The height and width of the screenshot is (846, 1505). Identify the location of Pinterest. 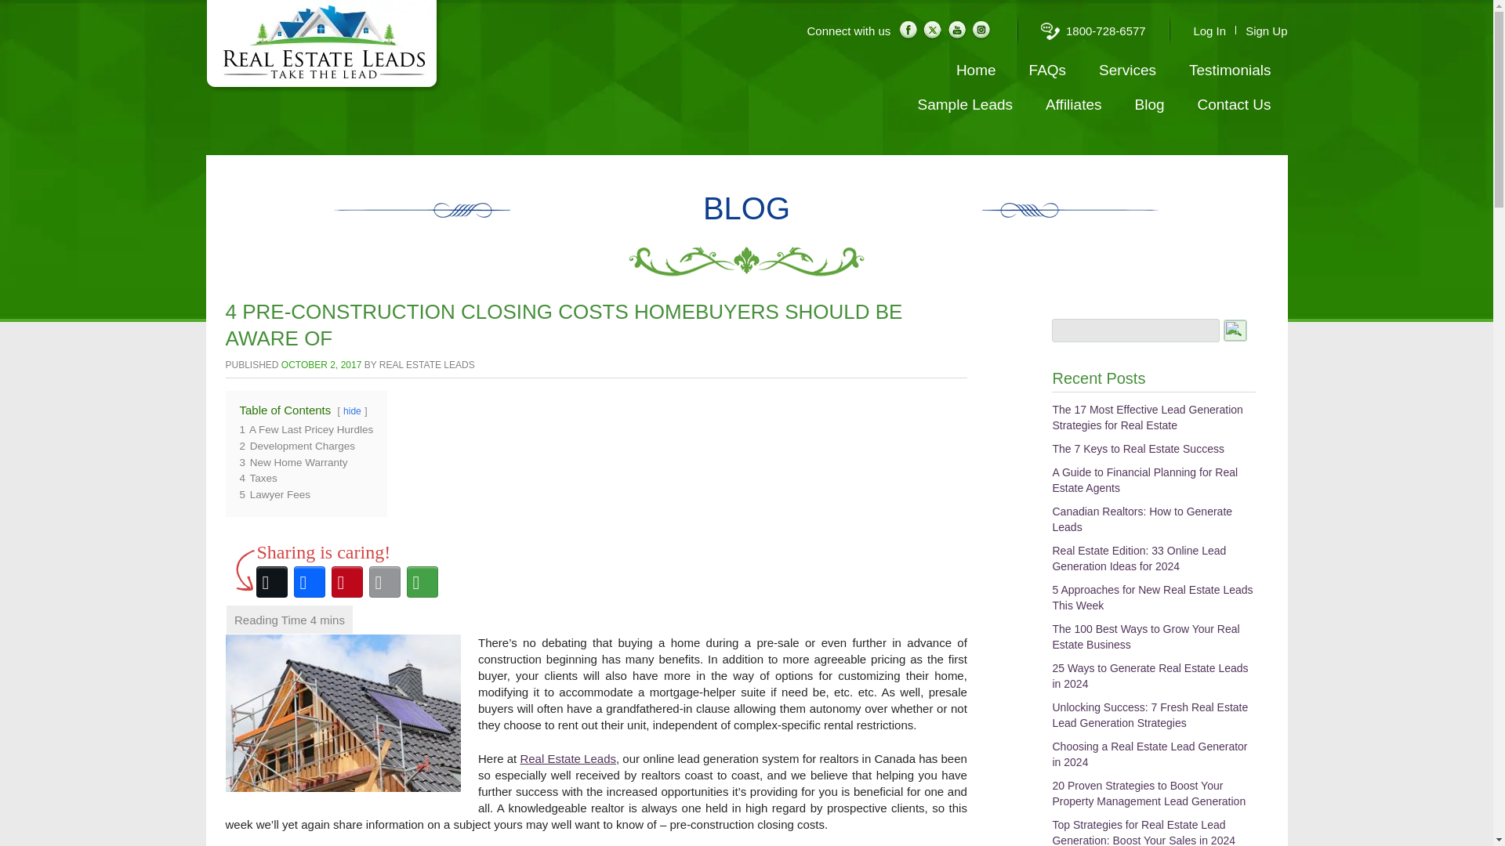
(346, 581).